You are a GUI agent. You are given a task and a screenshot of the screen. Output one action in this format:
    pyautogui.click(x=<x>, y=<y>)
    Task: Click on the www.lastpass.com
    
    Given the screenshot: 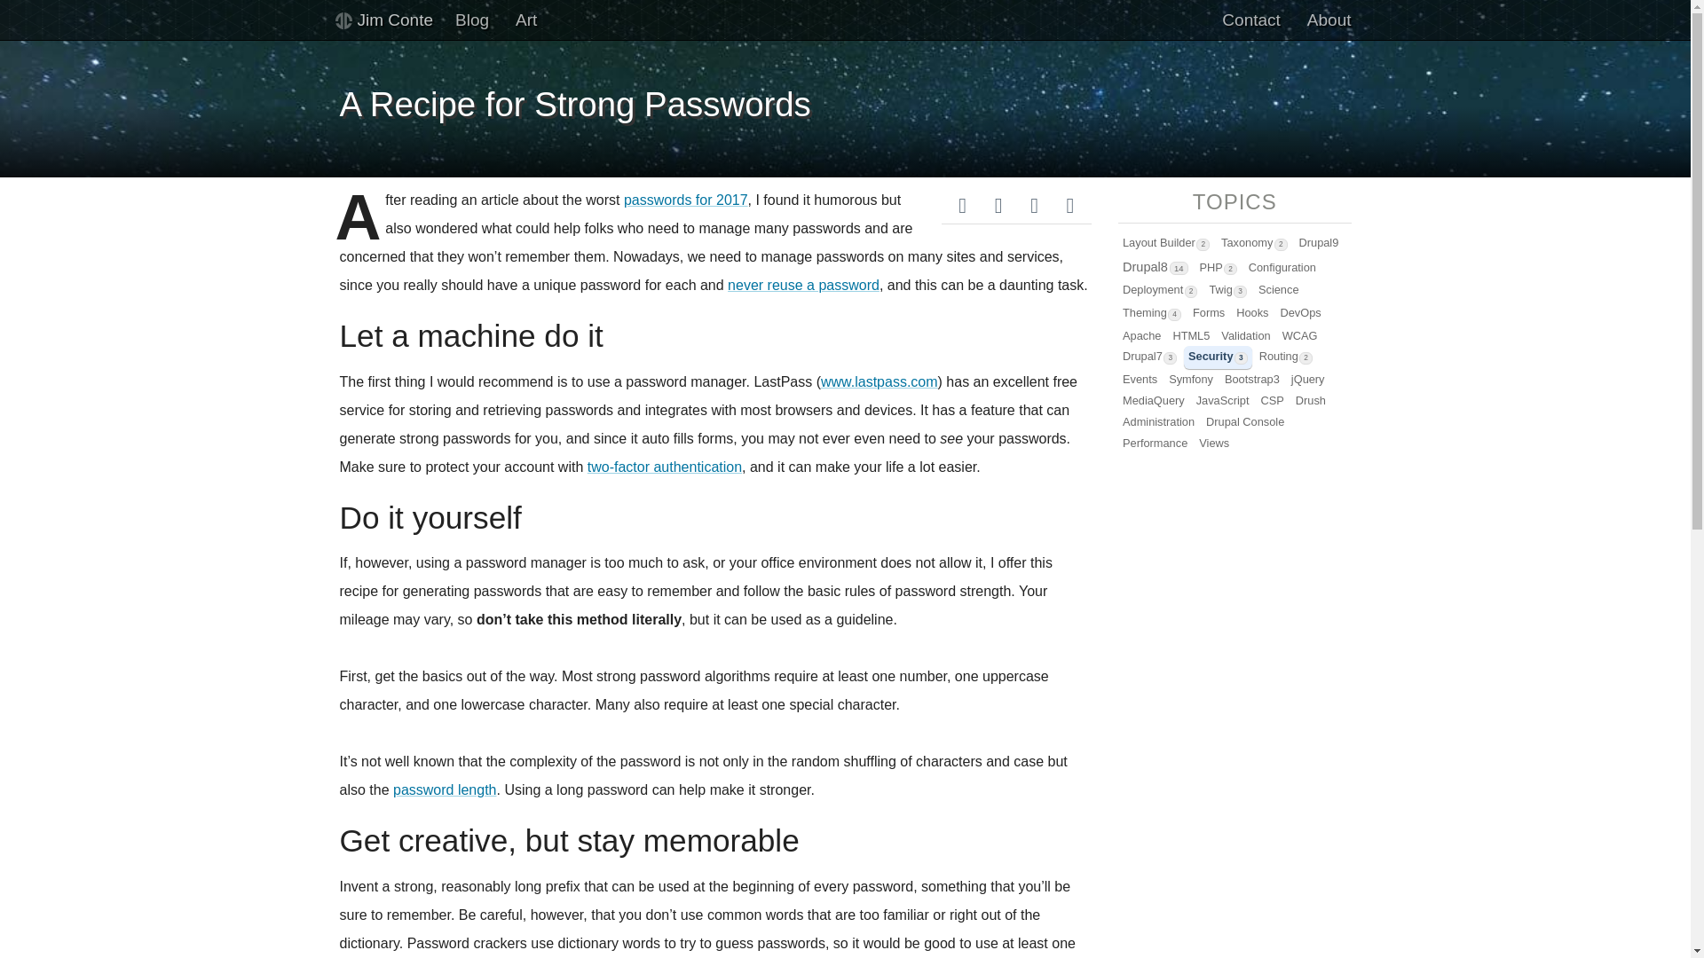 What is the action you would take?
    pyautogui.click(x=880, y=381)
    